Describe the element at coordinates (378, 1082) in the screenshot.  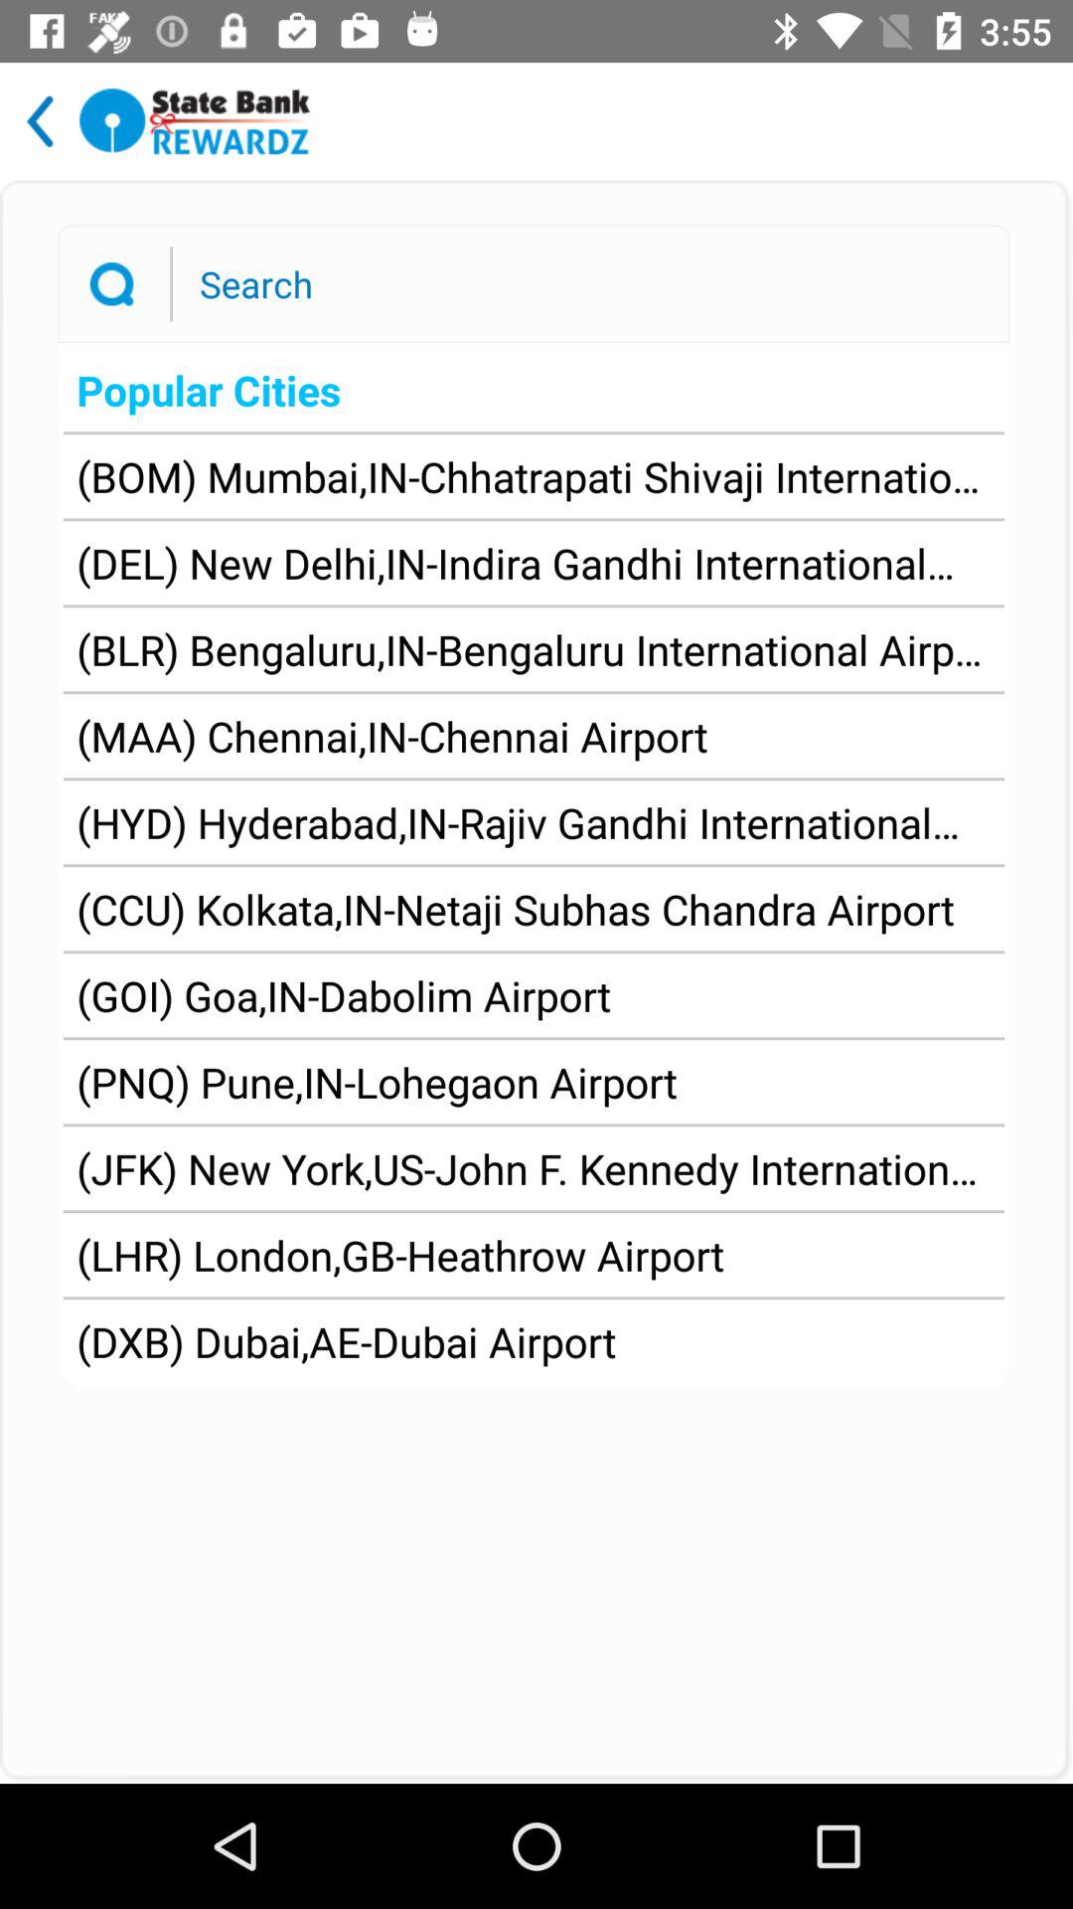
I see `open pnq pune in icon` at that location.